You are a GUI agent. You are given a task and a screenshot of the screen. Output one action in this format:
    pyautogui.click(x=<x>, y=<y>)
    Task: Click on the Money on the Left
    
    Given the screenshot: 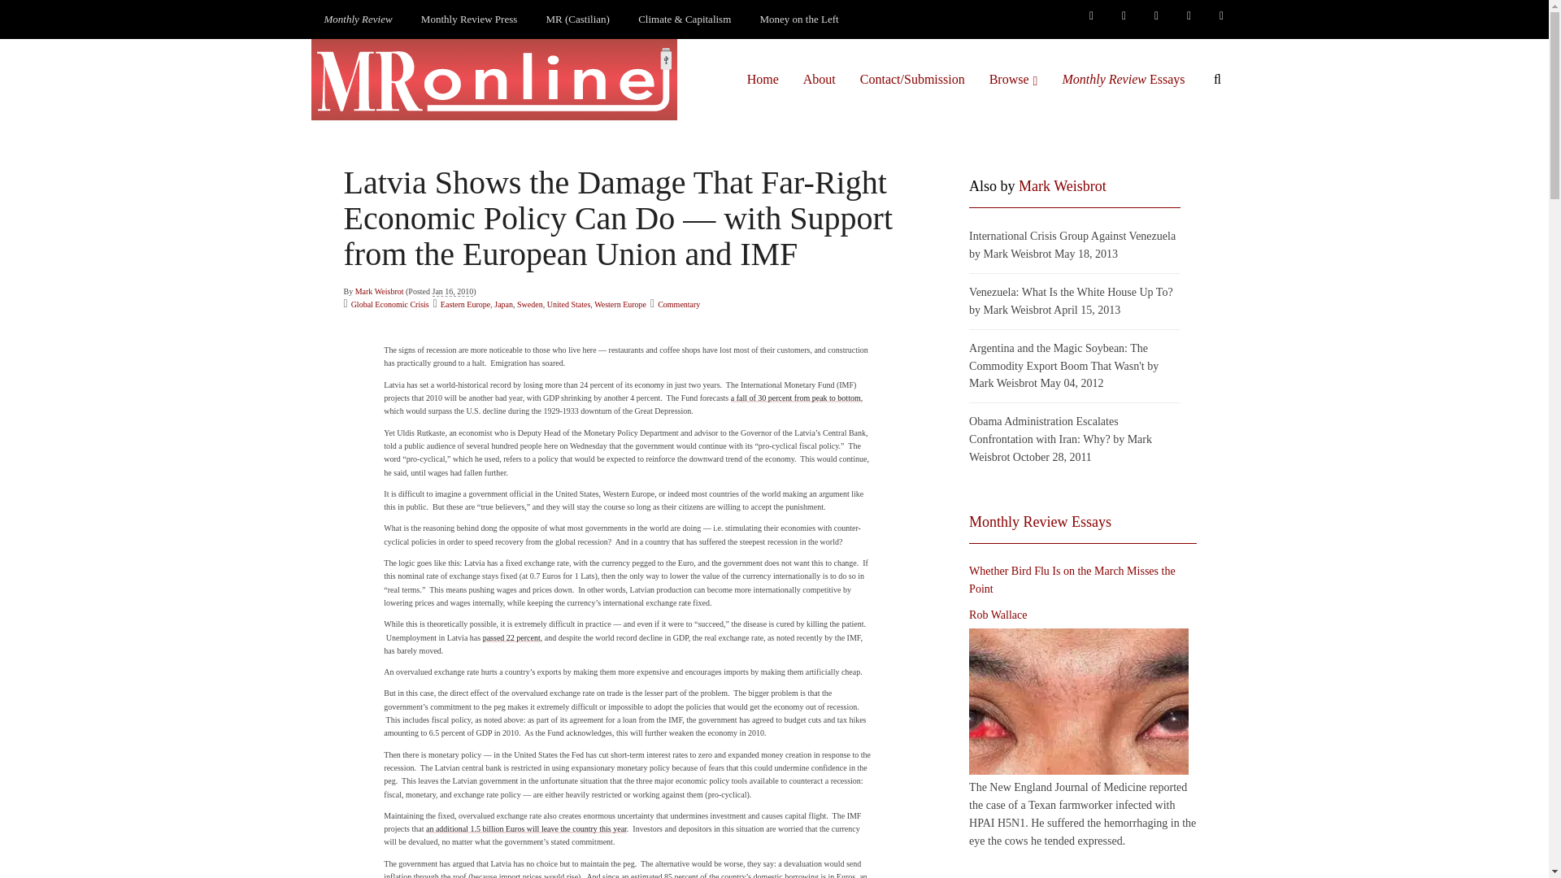 What is the action you would take?
    pyautogui.click(x=800, y=20)
    